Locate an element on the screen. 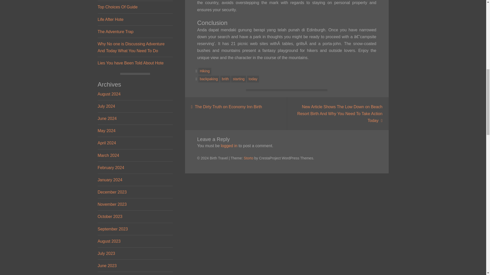 This screenshot has height=275, width=490. February 2024 is located at coordinates (111, 168).